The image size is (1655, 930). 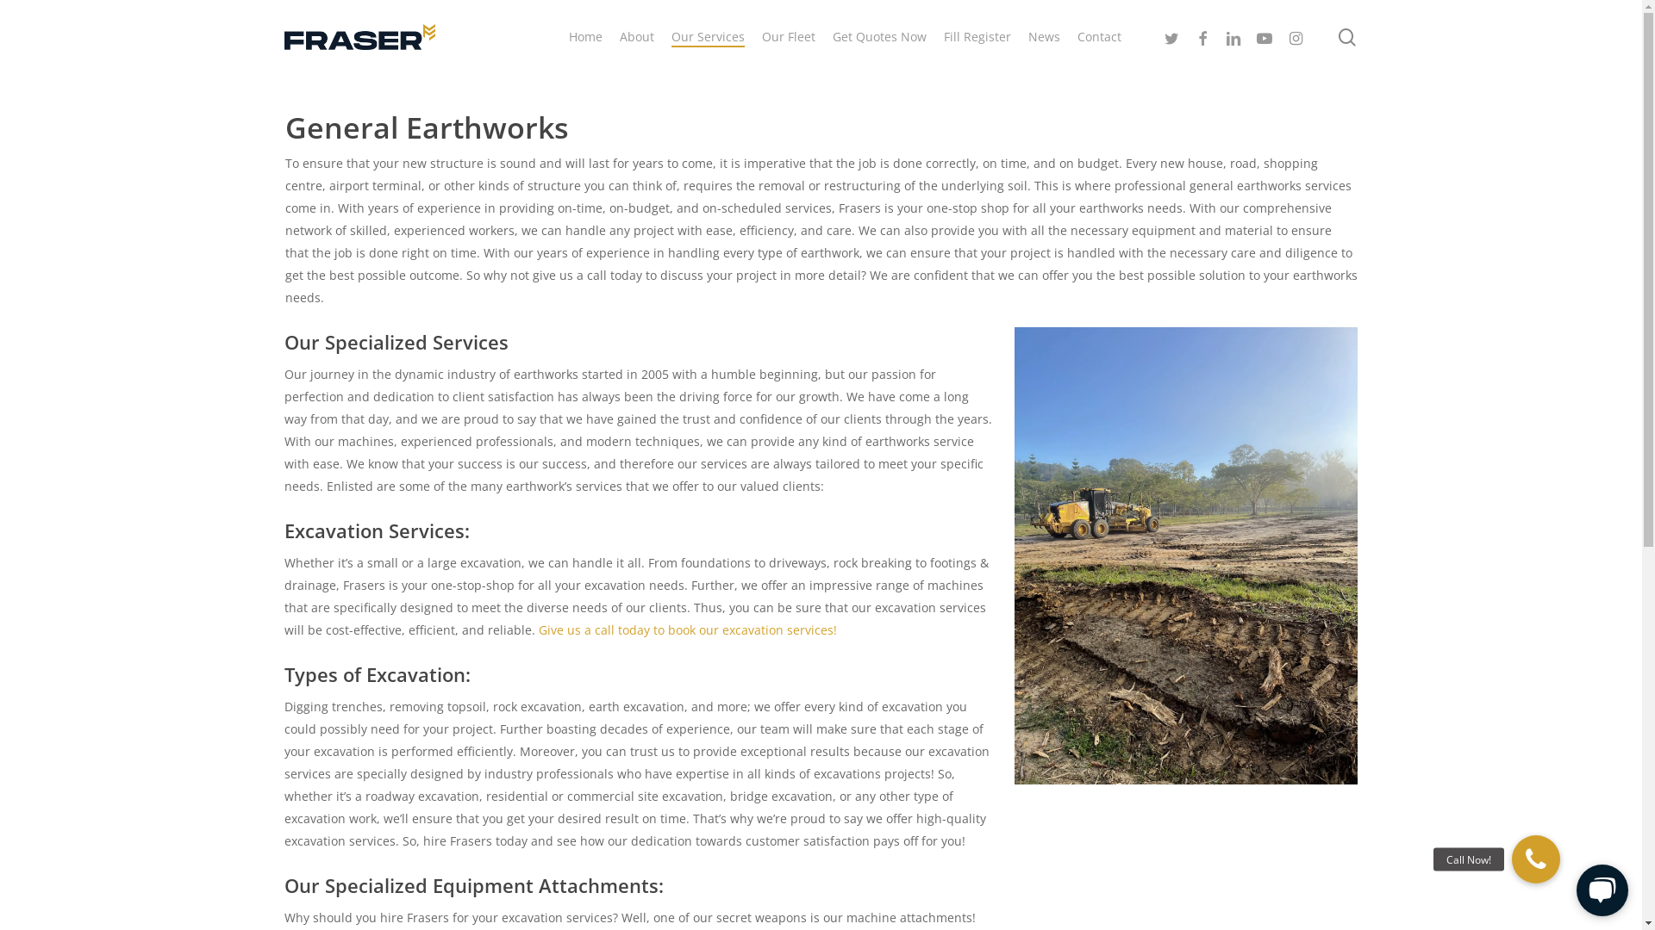 What do you see at coordinates (1347, 36) in the screenshot?
I see `search` at bounding box center [1347, 36].